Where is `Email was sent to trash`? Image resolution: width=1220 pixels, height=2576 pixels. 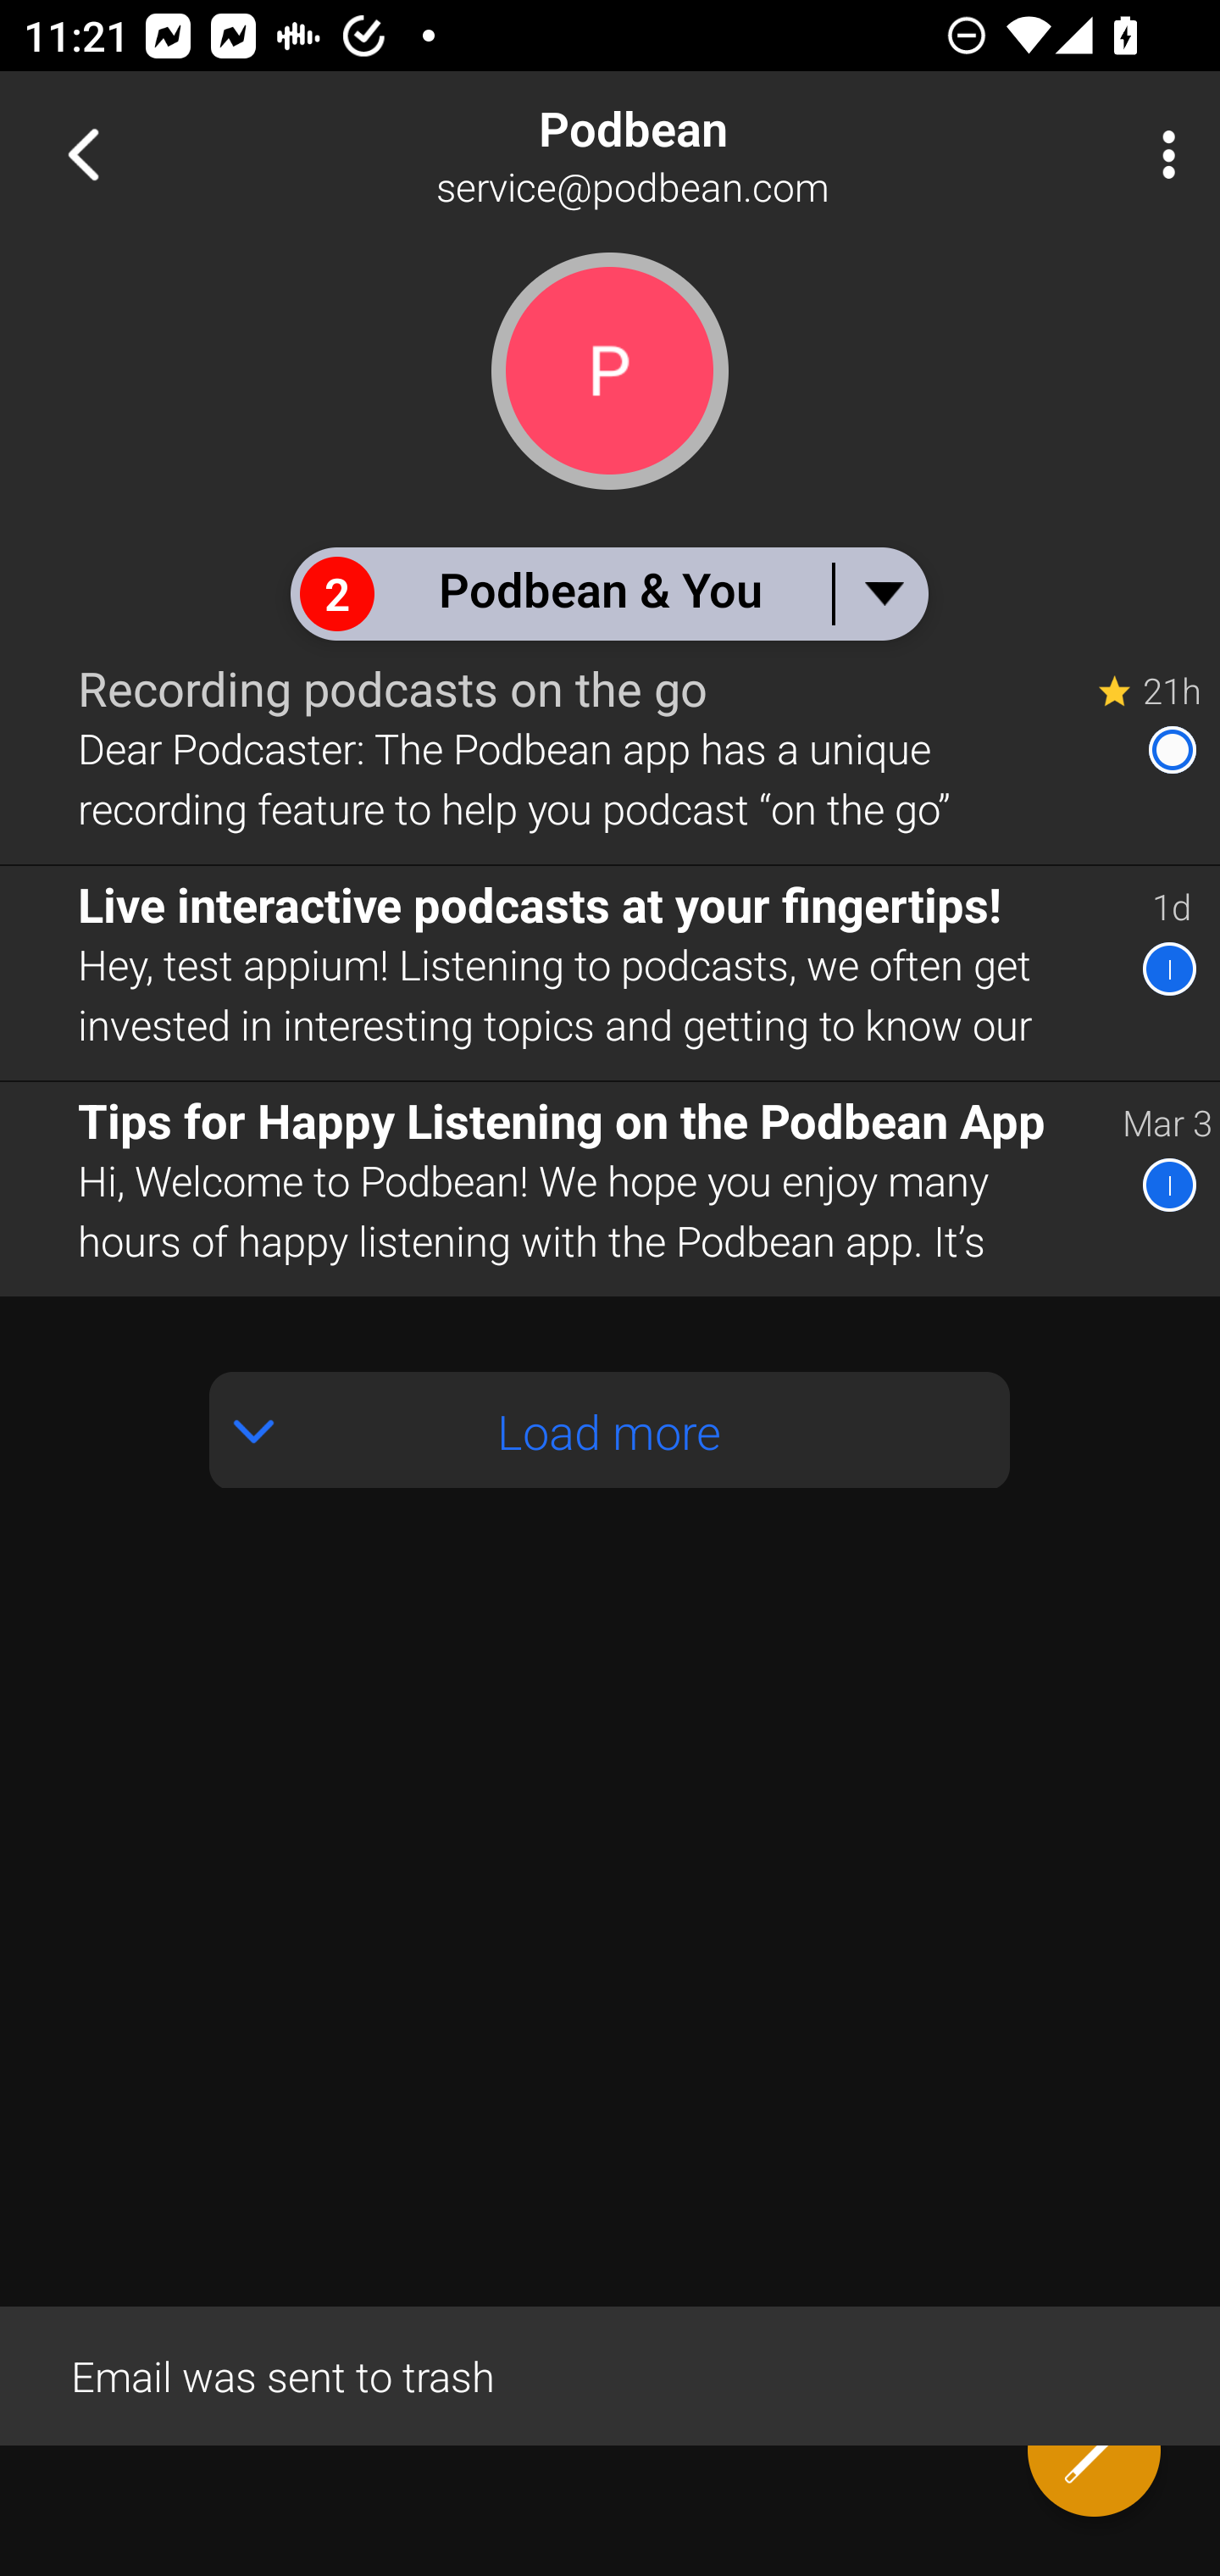
Email was sent to trash is located at coordinates (610, 2374).